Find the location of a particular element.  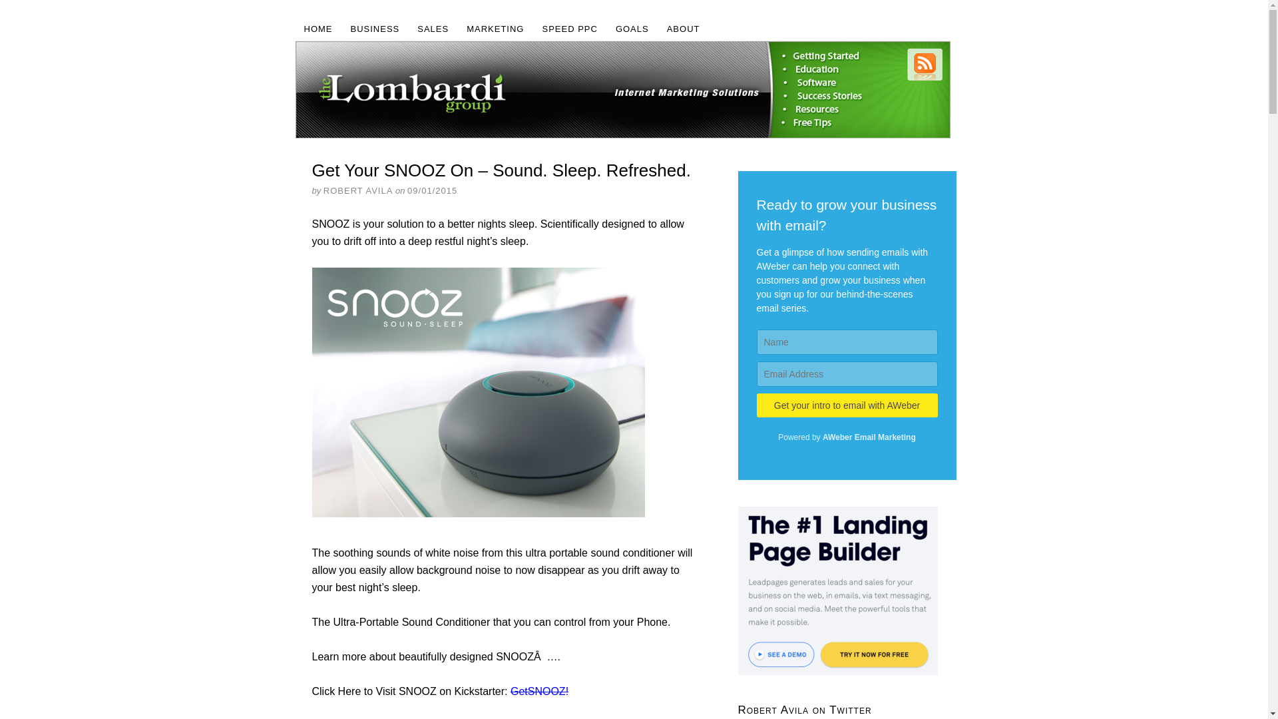

SPEED PPC is located at coordinates (569, 28).